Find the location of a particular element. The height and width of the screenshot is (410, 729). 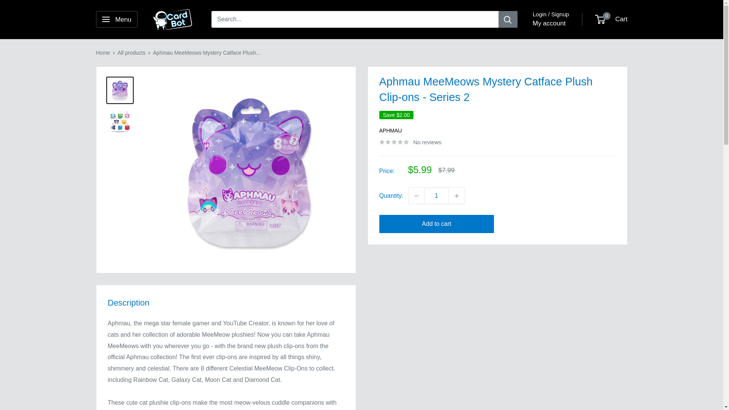

Decrease quantity by 1 is located at coordinates (416, 196).